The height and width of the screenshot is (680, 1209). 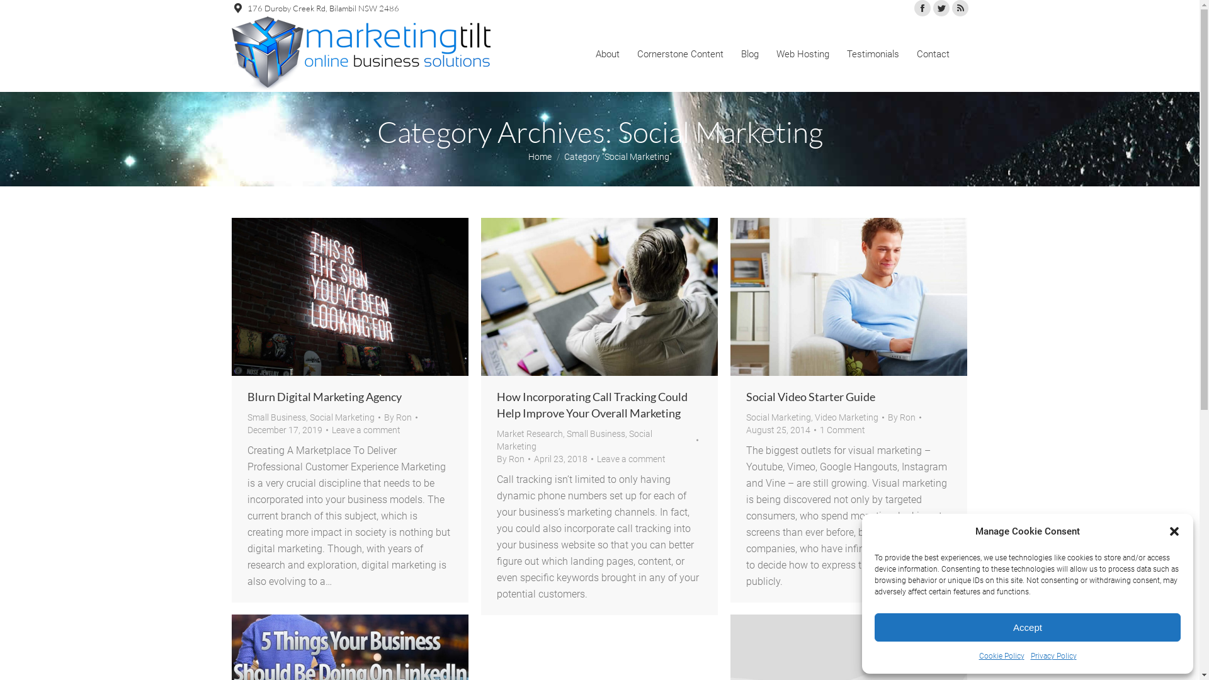 What do you see at coordinates (539, 156) in the screenshot?
I see `Home` at bounding box center [539, 156].